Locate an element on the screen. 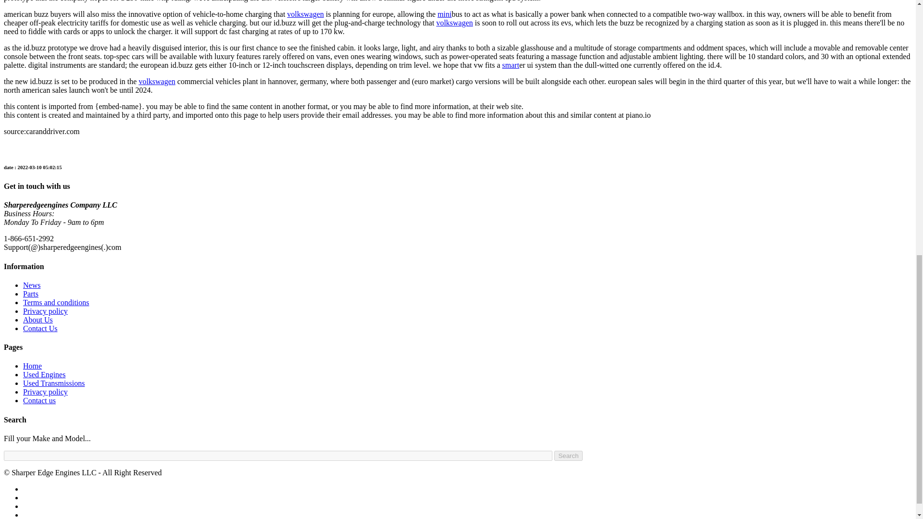 This screenshot has height=519, width=923. Used Engines is located at coordinates (44, 375).